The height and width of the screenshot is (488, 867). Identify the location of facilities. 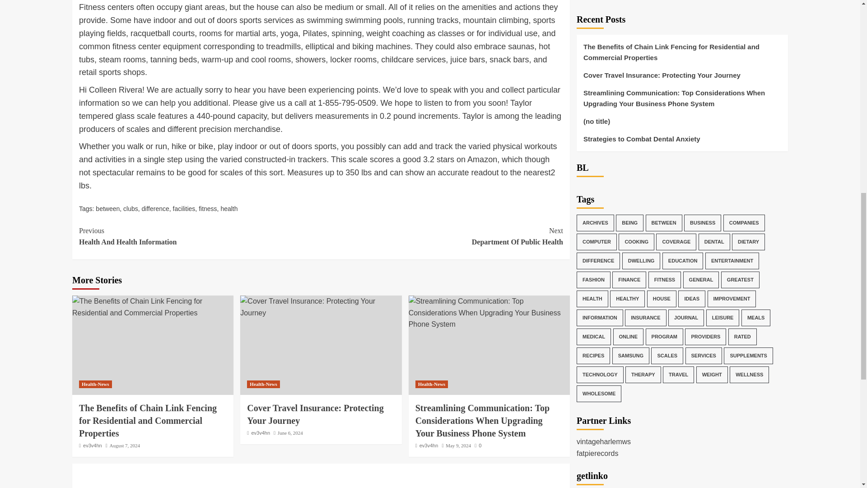
(184, 208).